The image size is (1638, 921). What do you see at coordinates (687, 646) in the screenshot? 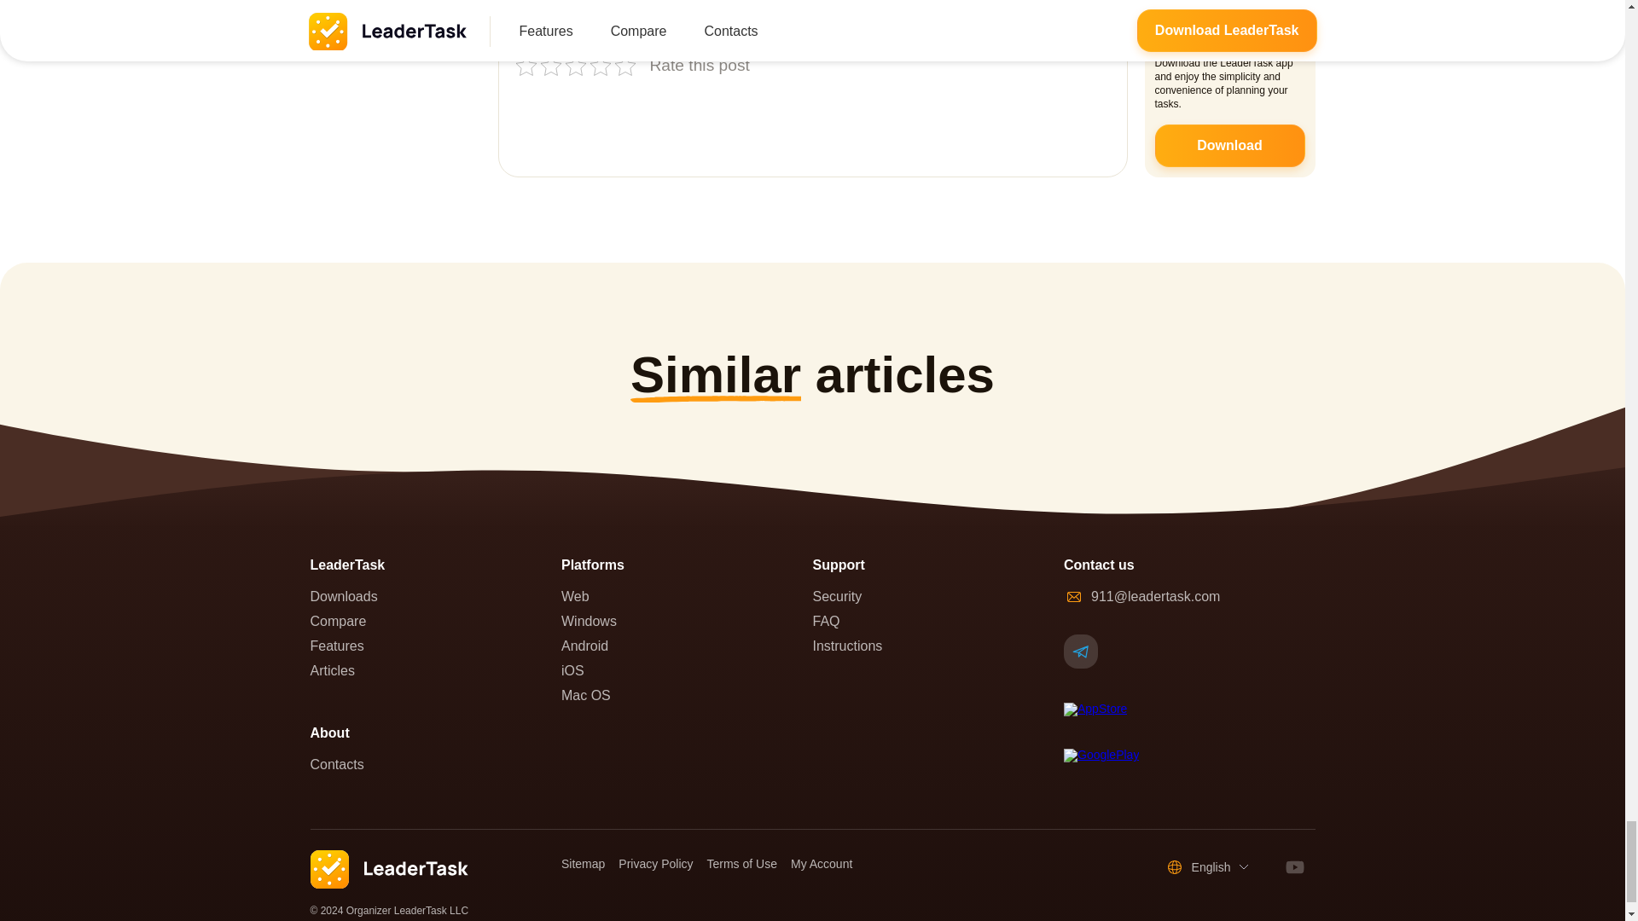
I see `Android` at bounding box center [687, 646].